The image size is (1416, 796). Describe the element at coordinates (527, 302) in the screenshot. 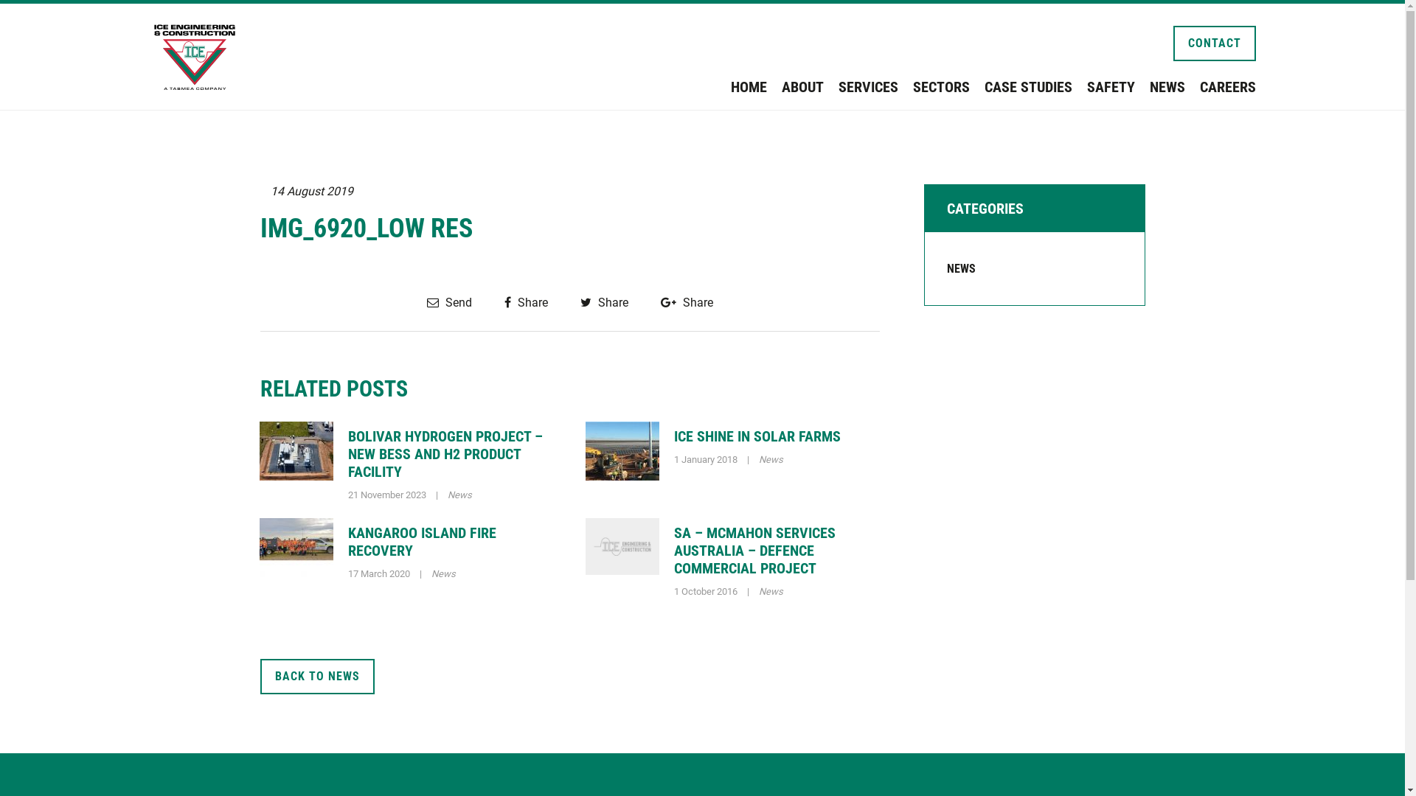

I see `Share` at that location.